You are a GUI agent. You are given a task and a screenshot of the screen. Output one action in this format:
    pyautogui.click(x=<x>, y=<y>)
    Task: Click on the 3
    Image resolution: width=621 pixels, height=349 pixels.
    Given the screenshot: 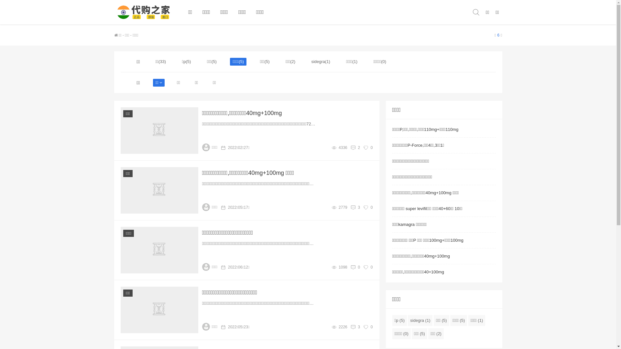 What is the action you would take?
    pyautogui.click(x=359, y=327)
    